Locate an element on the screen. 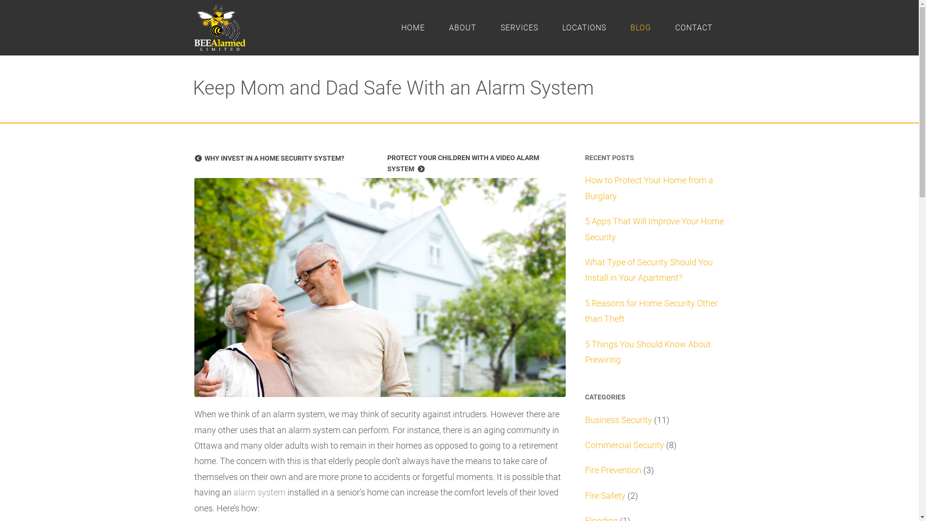  Fire Prevention is located at coordinates (613, 470).